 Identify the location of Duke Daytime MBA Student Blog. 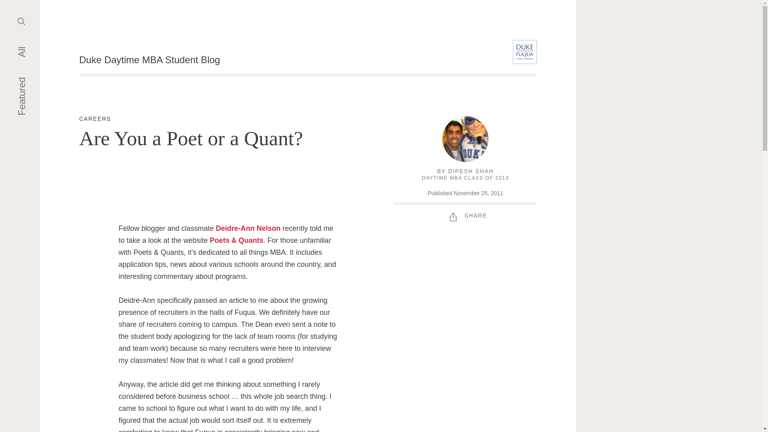
(149, 60).